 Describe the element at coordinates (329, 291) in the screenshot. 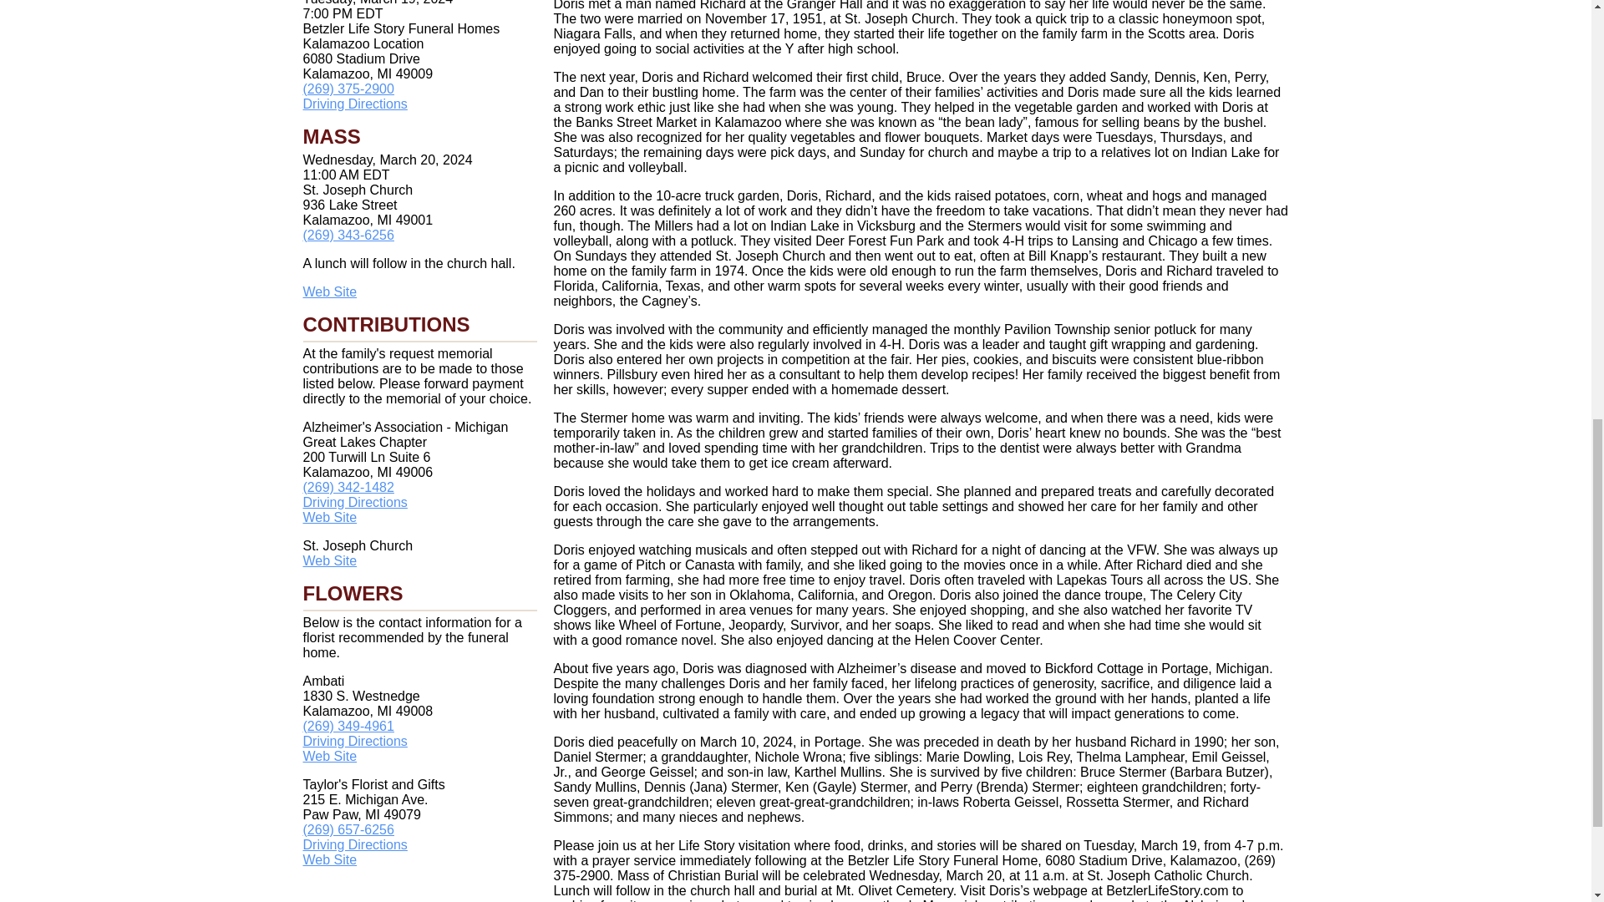

I see `Web Site` at that location.